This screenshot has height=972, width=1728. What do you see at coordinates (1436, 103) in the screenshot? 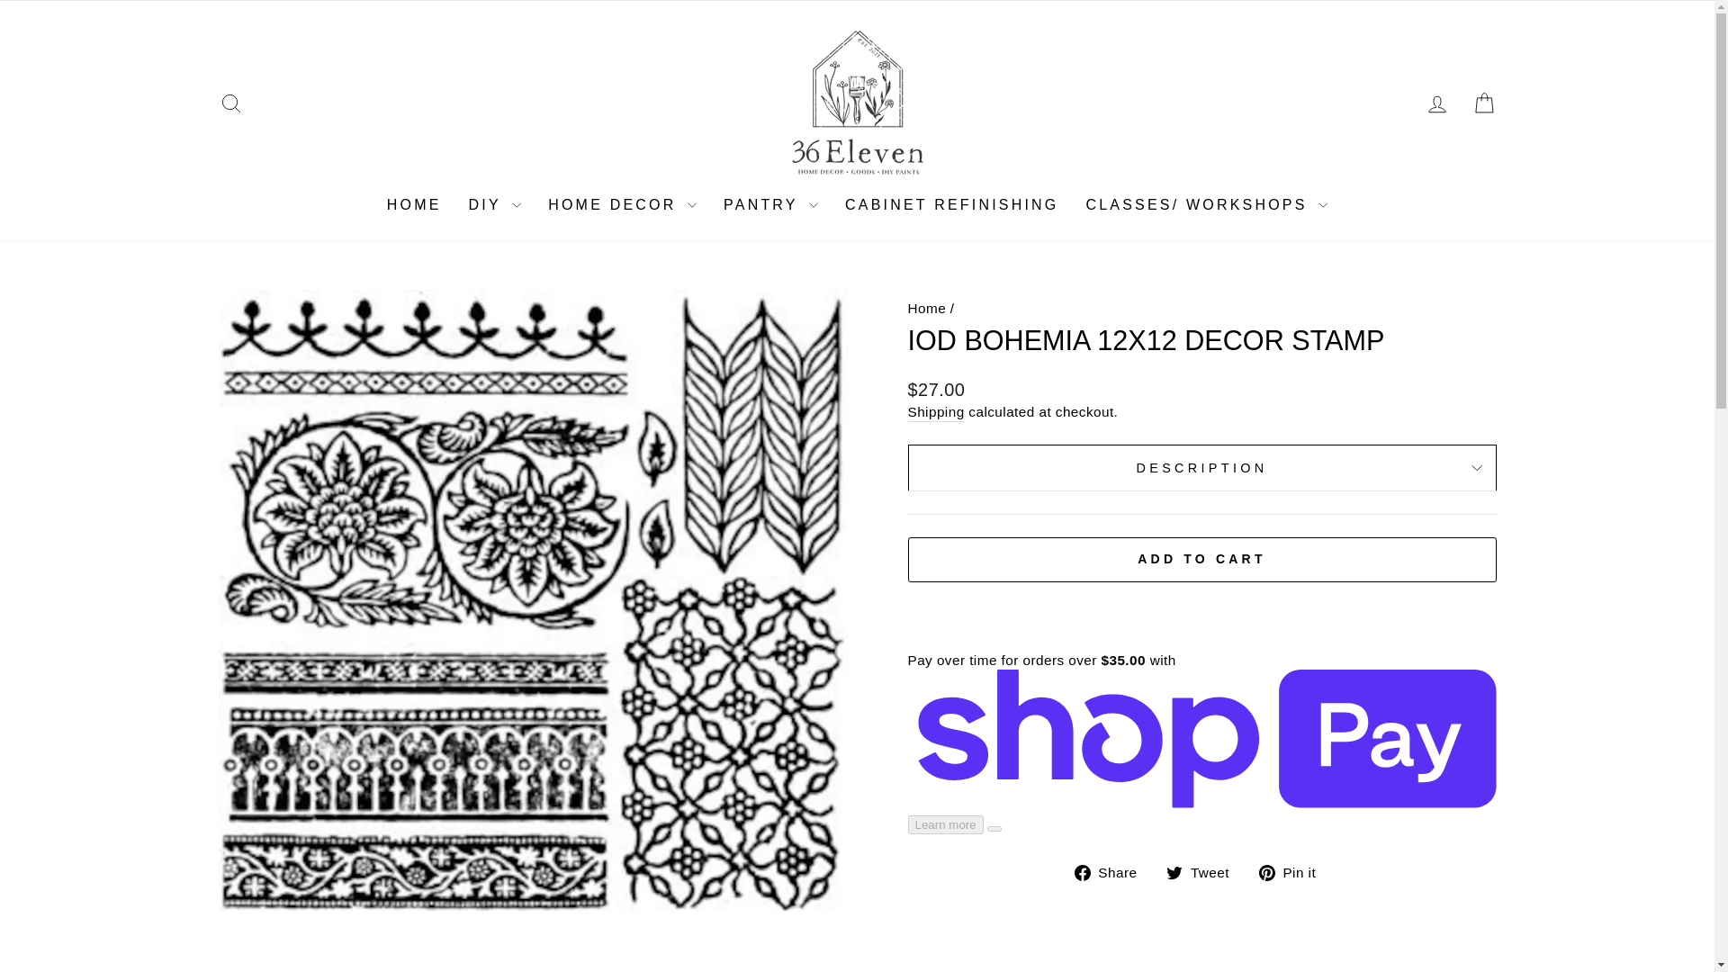
I see `ACCOUNT` at bounding box center [1436, 103].